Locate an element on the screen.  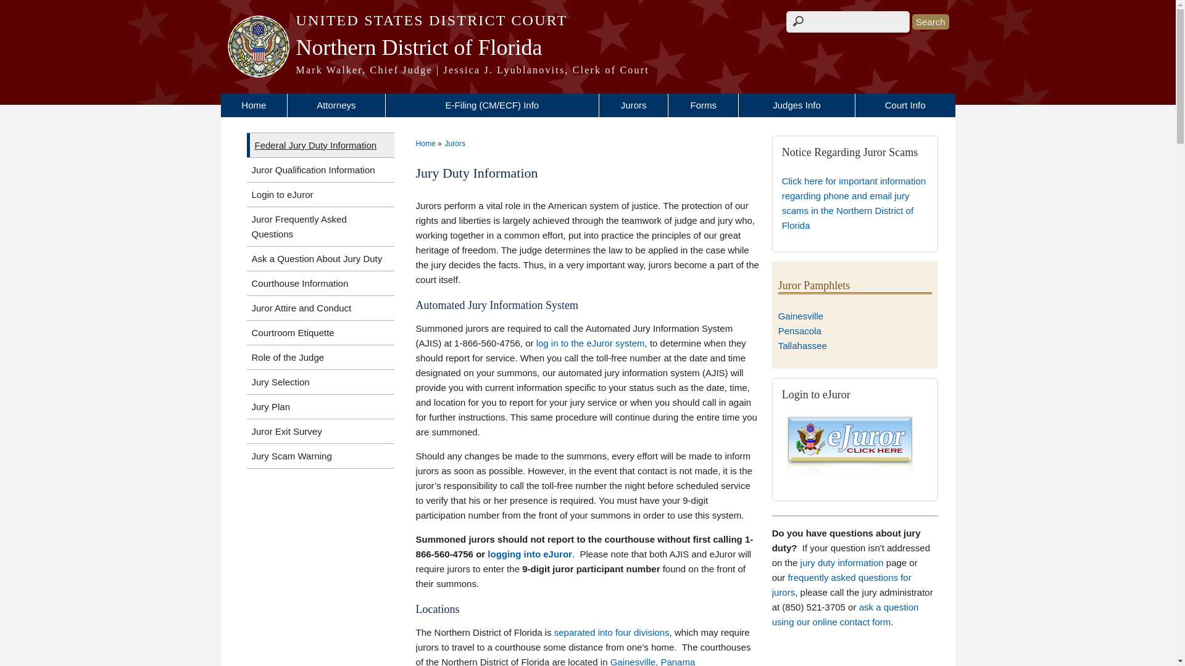
Home is located at coordinates (588, 20).